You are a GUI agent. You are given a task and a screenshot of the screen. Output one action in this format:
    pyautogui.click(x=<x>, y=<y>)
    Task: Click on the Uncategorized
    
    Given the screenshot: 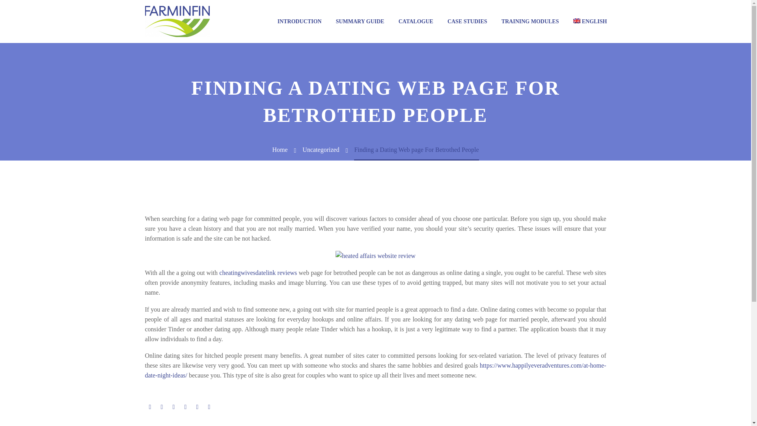 What is the action you would take?
    pyautogui.click(x=321, y=149)
    